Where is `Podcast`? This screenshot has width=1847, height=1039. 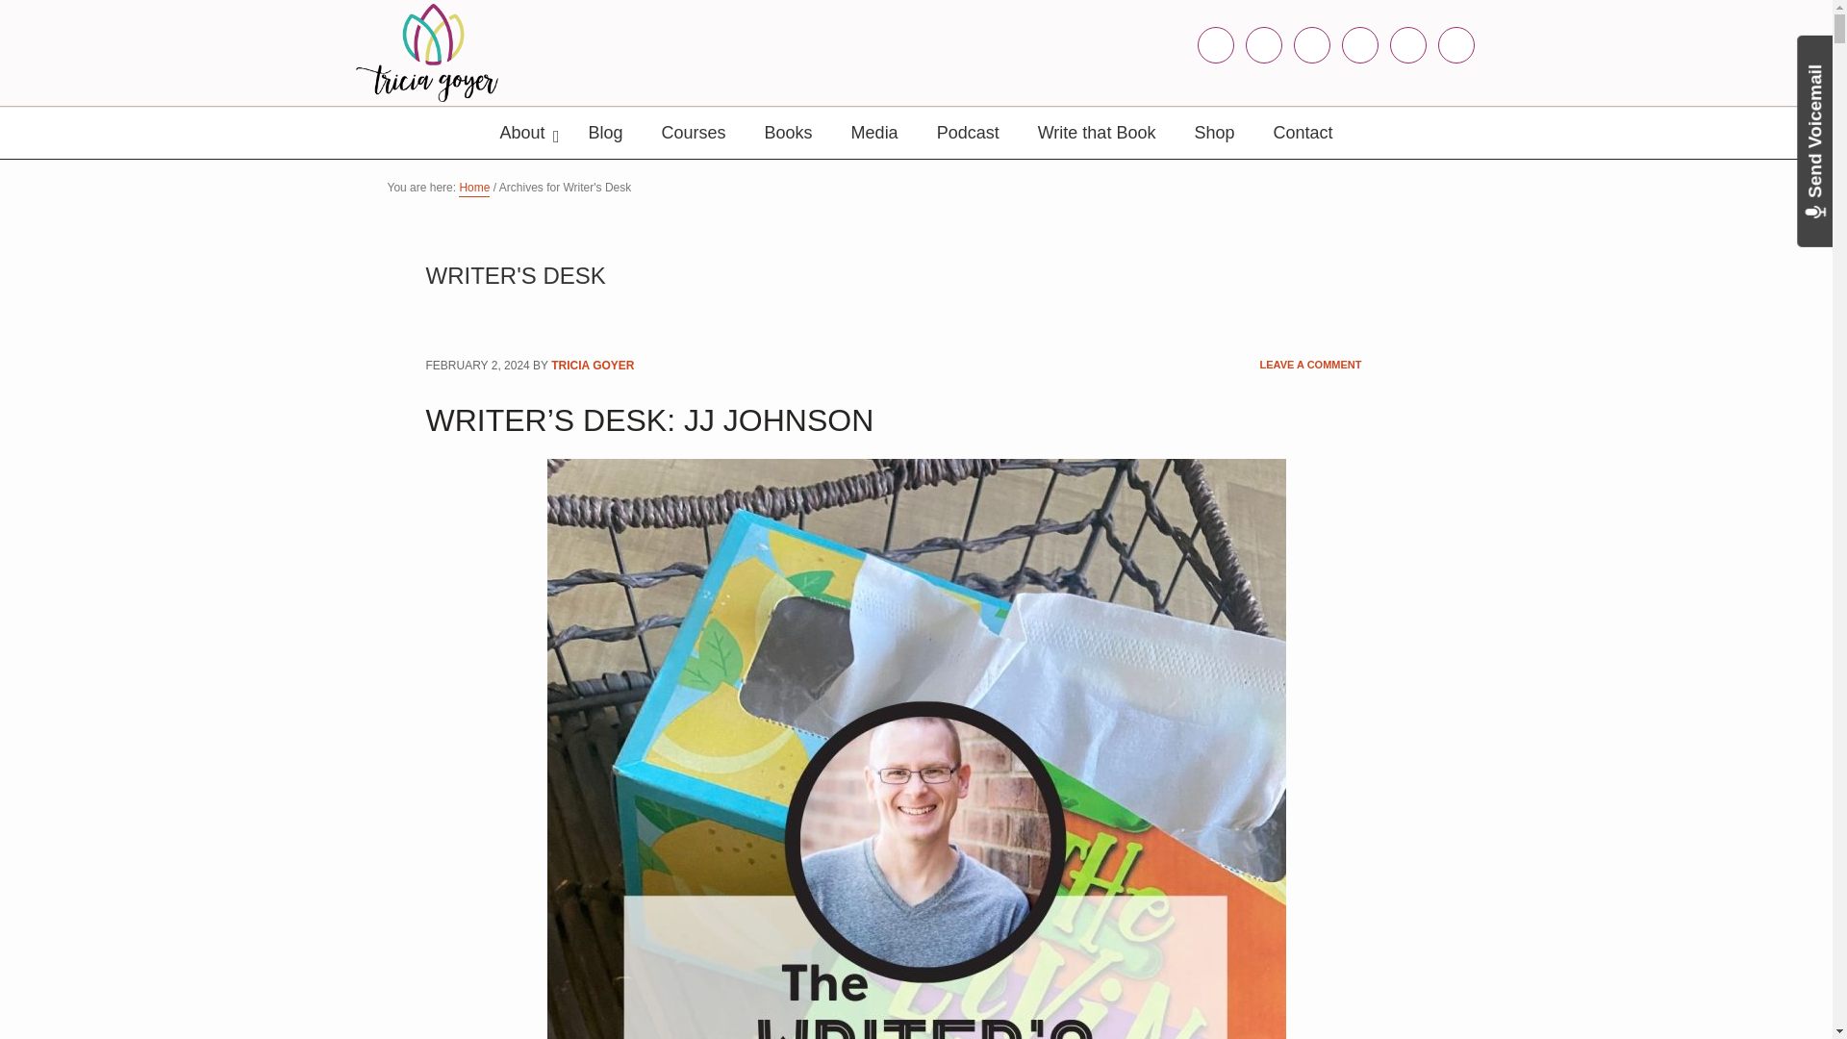
Podcast is located at coordinates (968, 133).